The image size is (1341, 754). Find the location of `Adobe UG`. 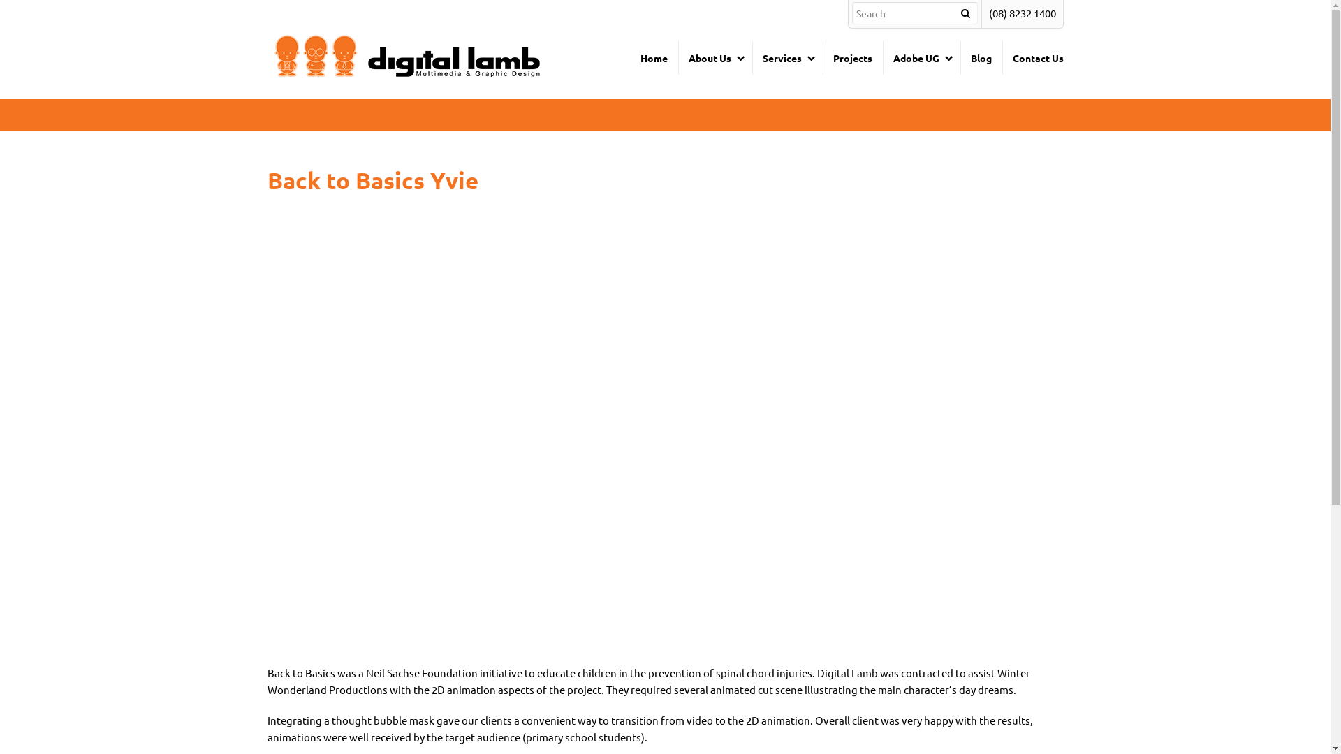

Adobe UG is located at coordinates (922, 58).